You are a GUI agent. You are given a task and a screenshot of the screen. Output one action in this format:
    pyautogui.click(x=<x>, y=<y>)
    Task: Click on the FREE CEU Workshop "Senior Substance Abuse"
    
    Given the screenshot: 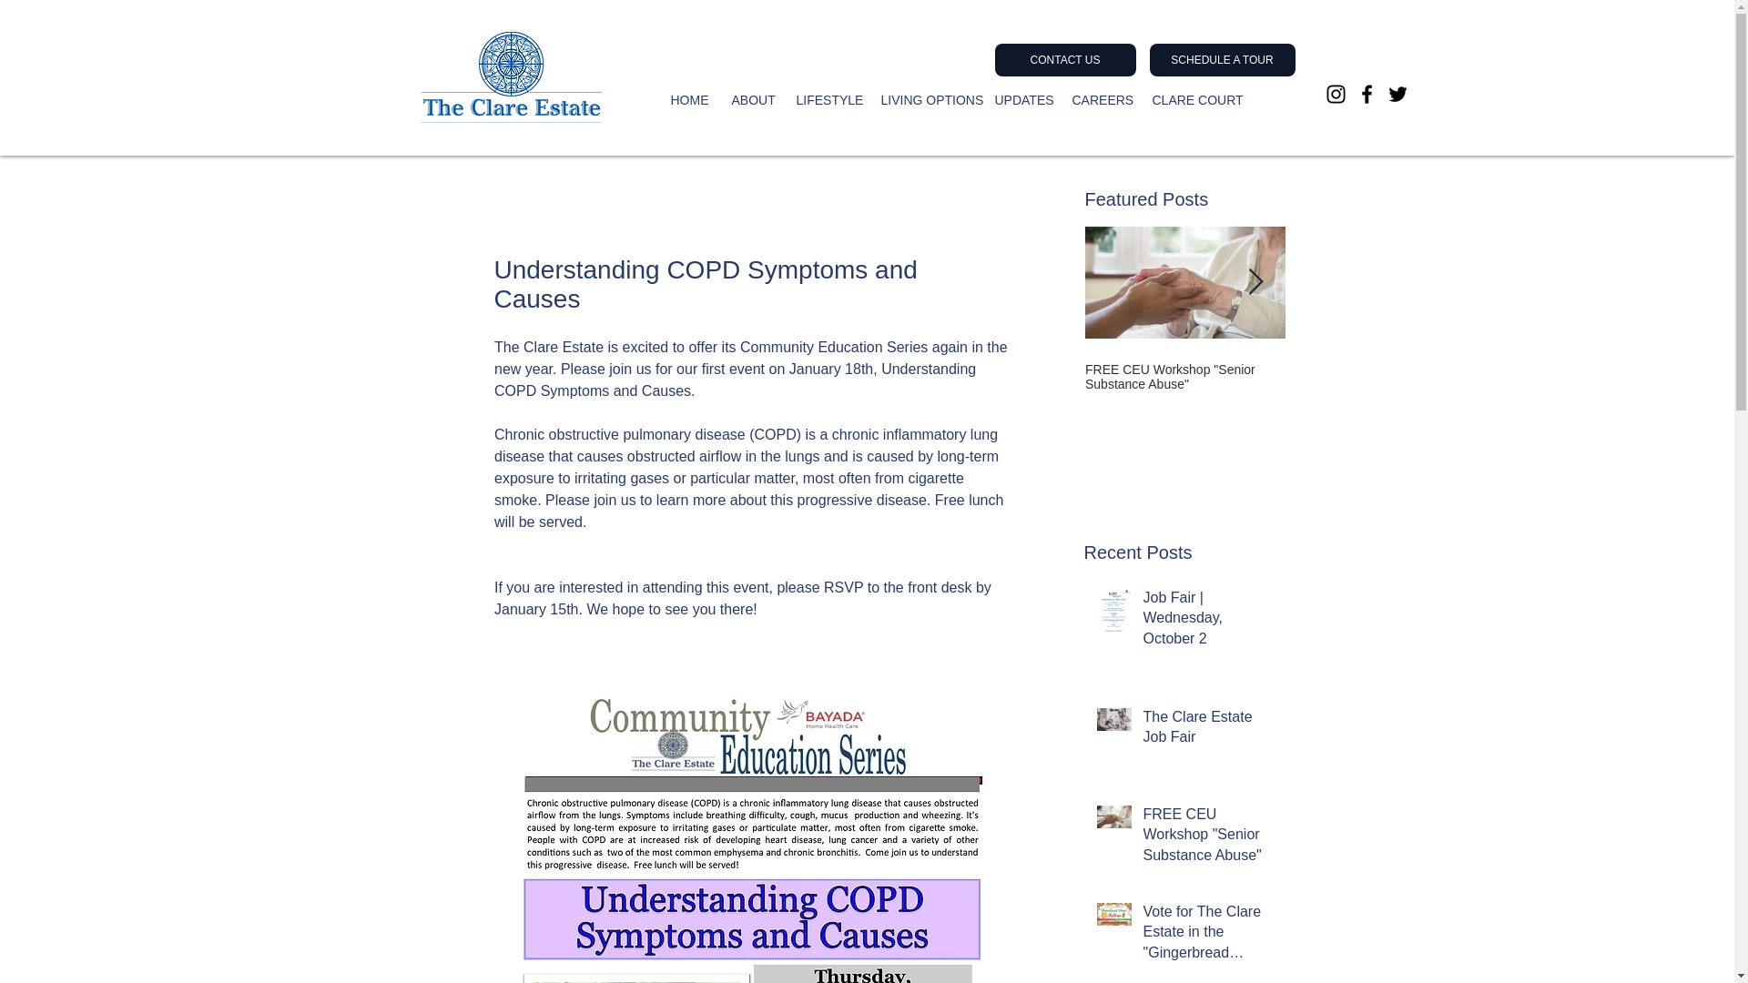 What is the action you would take?
    pyautogui.click(x=1185, y=377)
    